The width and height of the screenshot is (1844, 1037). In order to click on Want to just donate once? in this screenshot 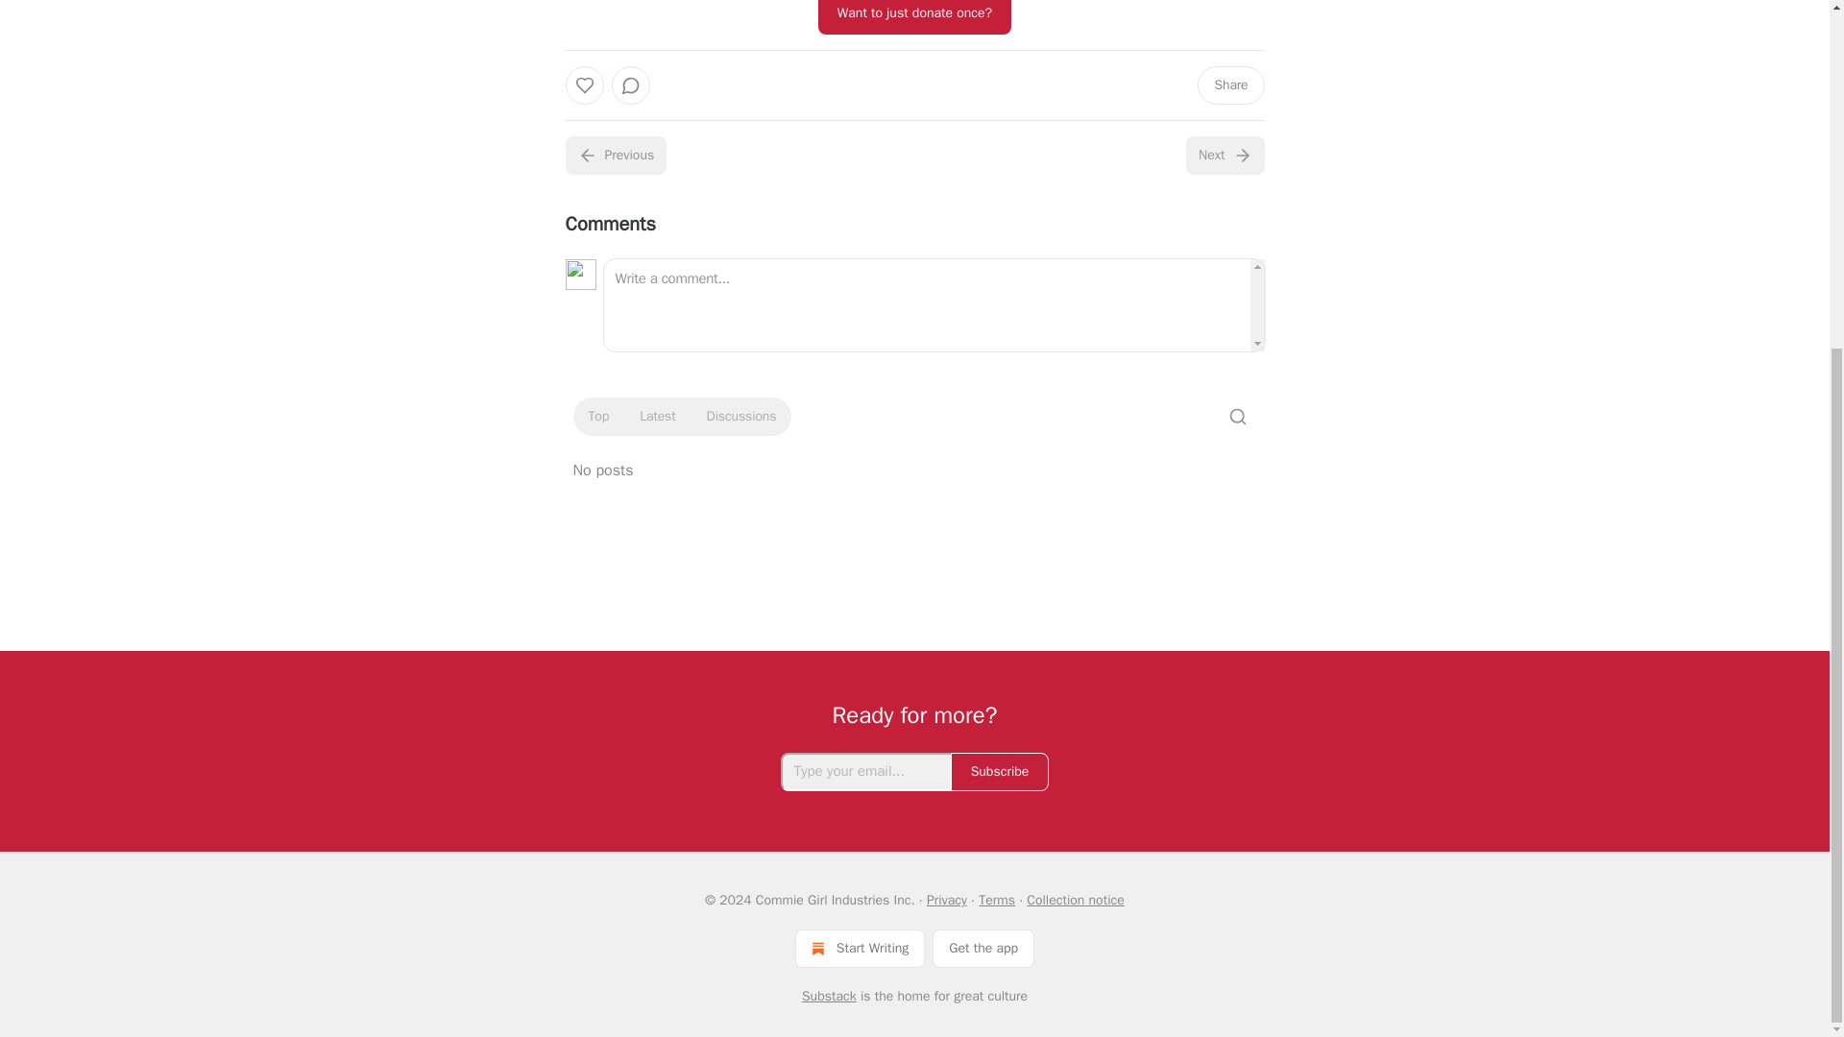, I will do `click(914, 17)`.